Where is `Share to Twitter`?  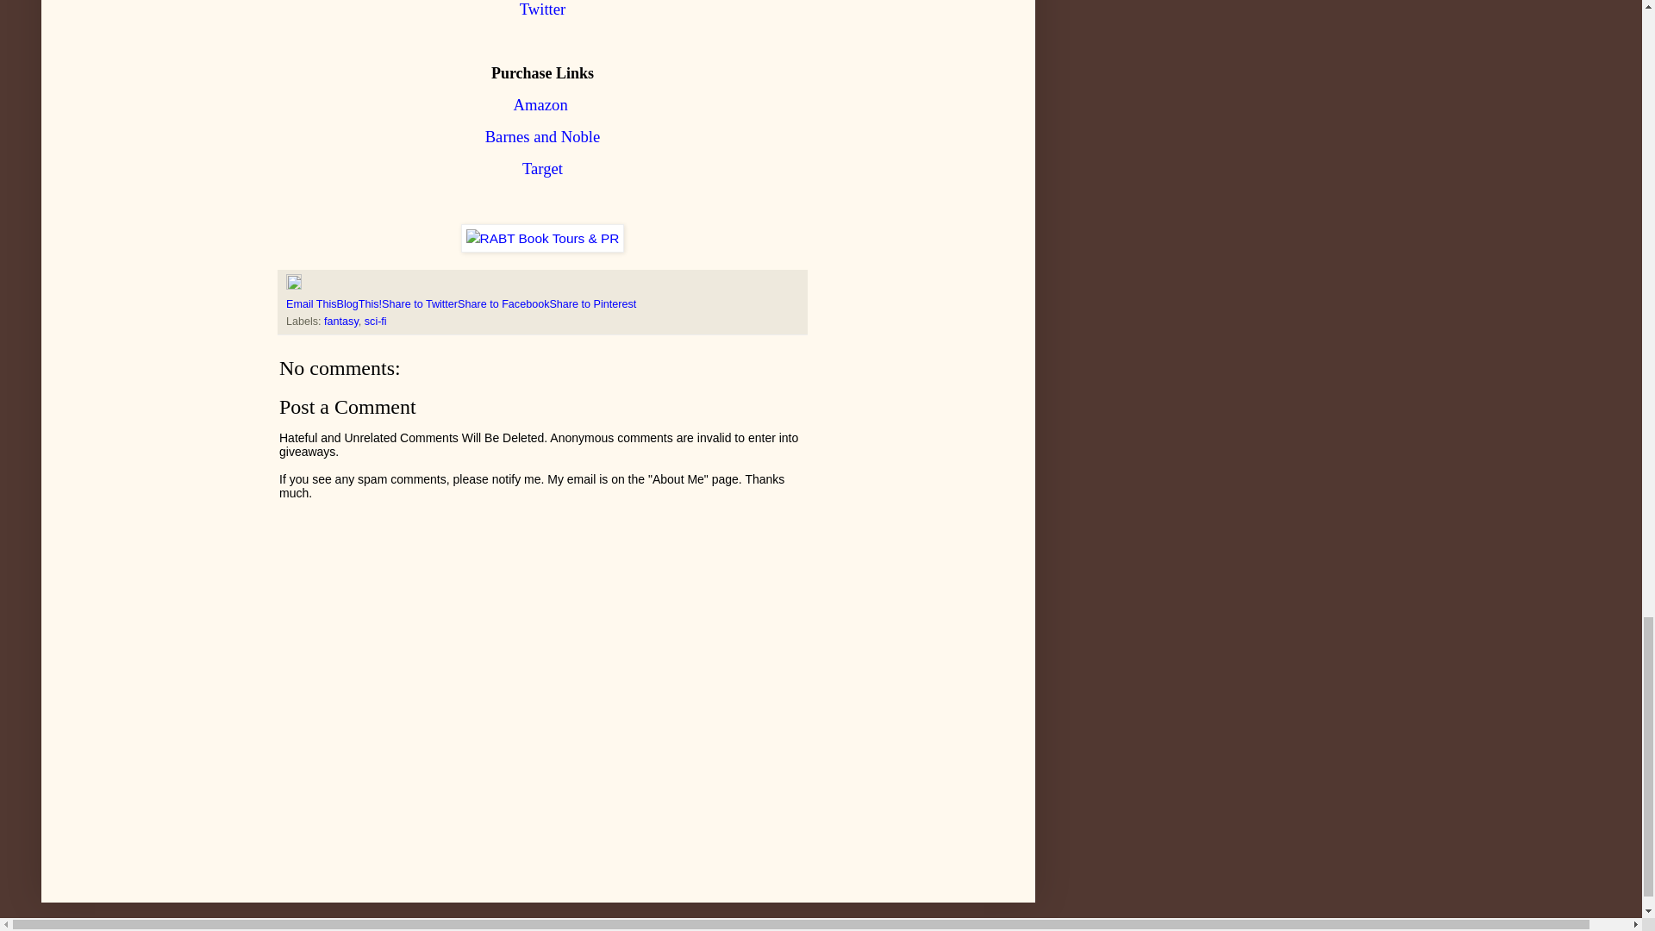 Share to Twitter is located at coordinates (420, 303).